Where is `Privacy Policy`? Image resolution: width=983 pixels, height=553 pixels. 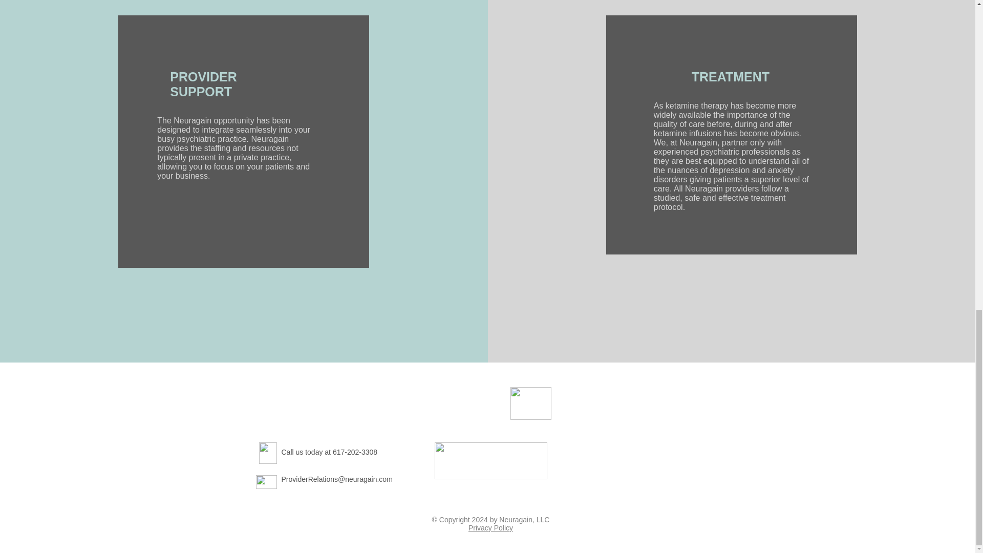
Privacy Policy is located at coordinates (490, 527).